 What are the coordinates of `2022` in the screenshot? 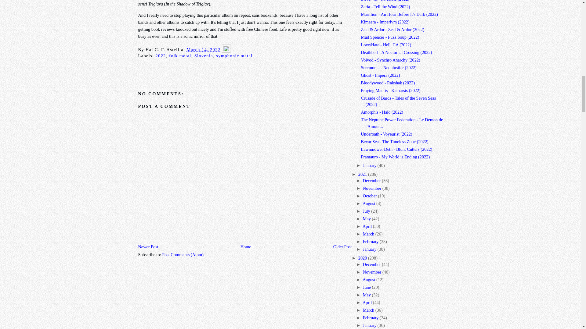 It's located at (161, 55).